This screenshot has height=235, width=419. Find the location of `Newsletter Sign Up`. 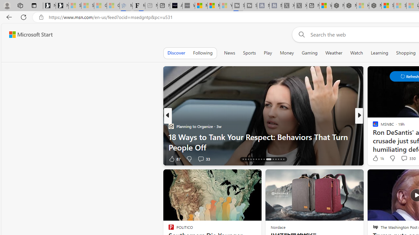

Newsletter Sign Up is located at coordinates (62, 6).